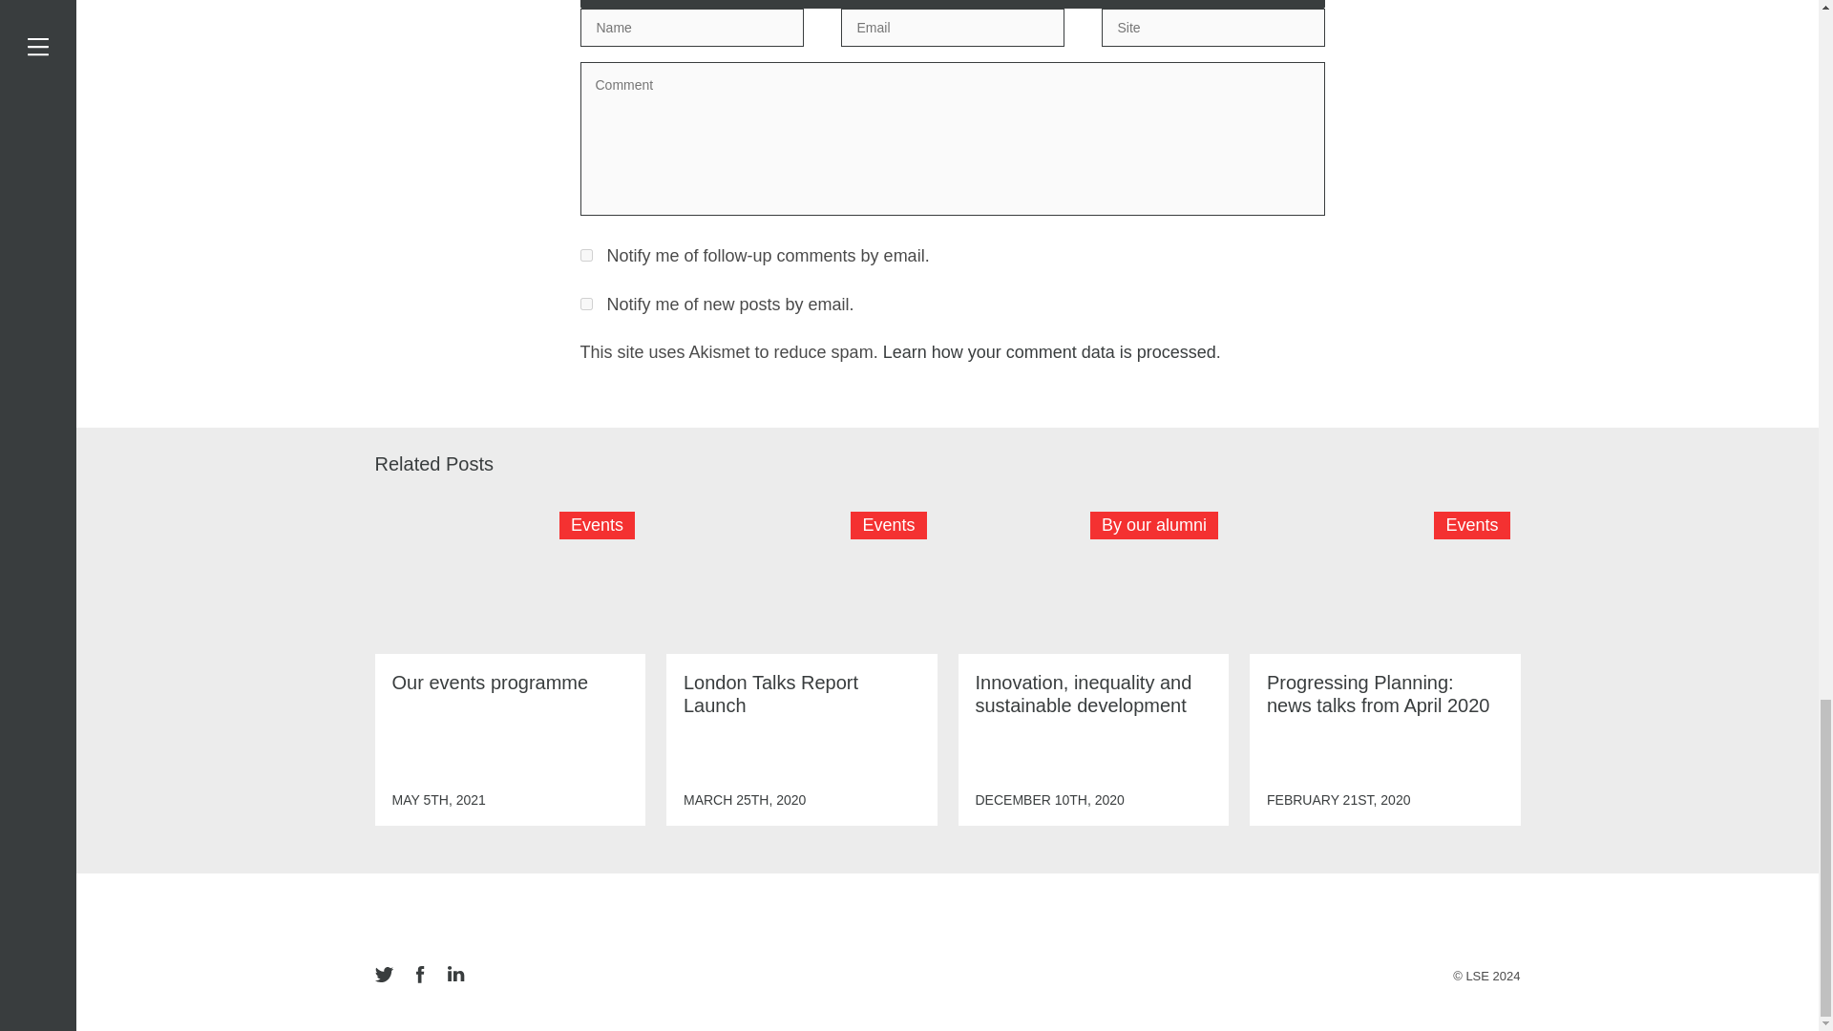  I want to click on linkedin, so click(454, 976).